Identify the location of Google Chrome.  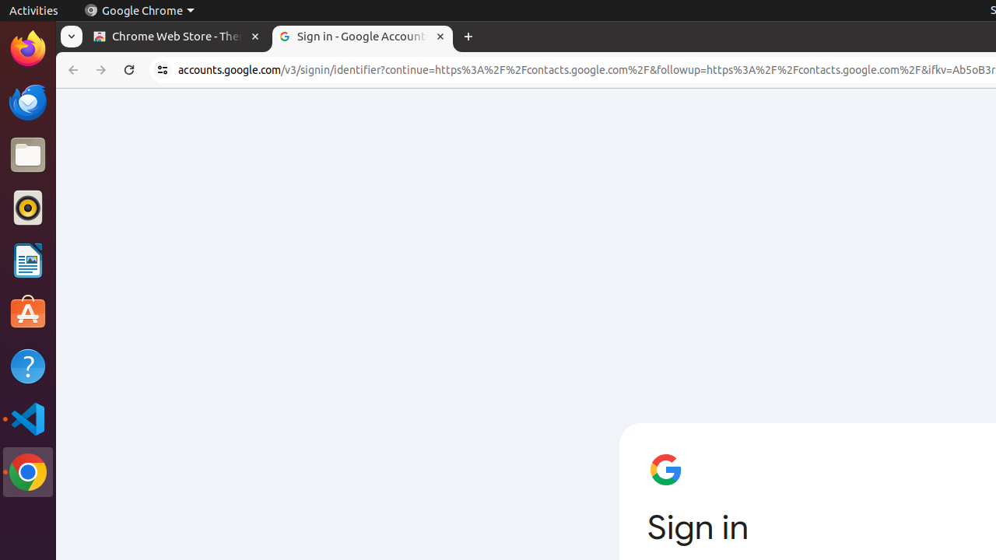
(28, 472).